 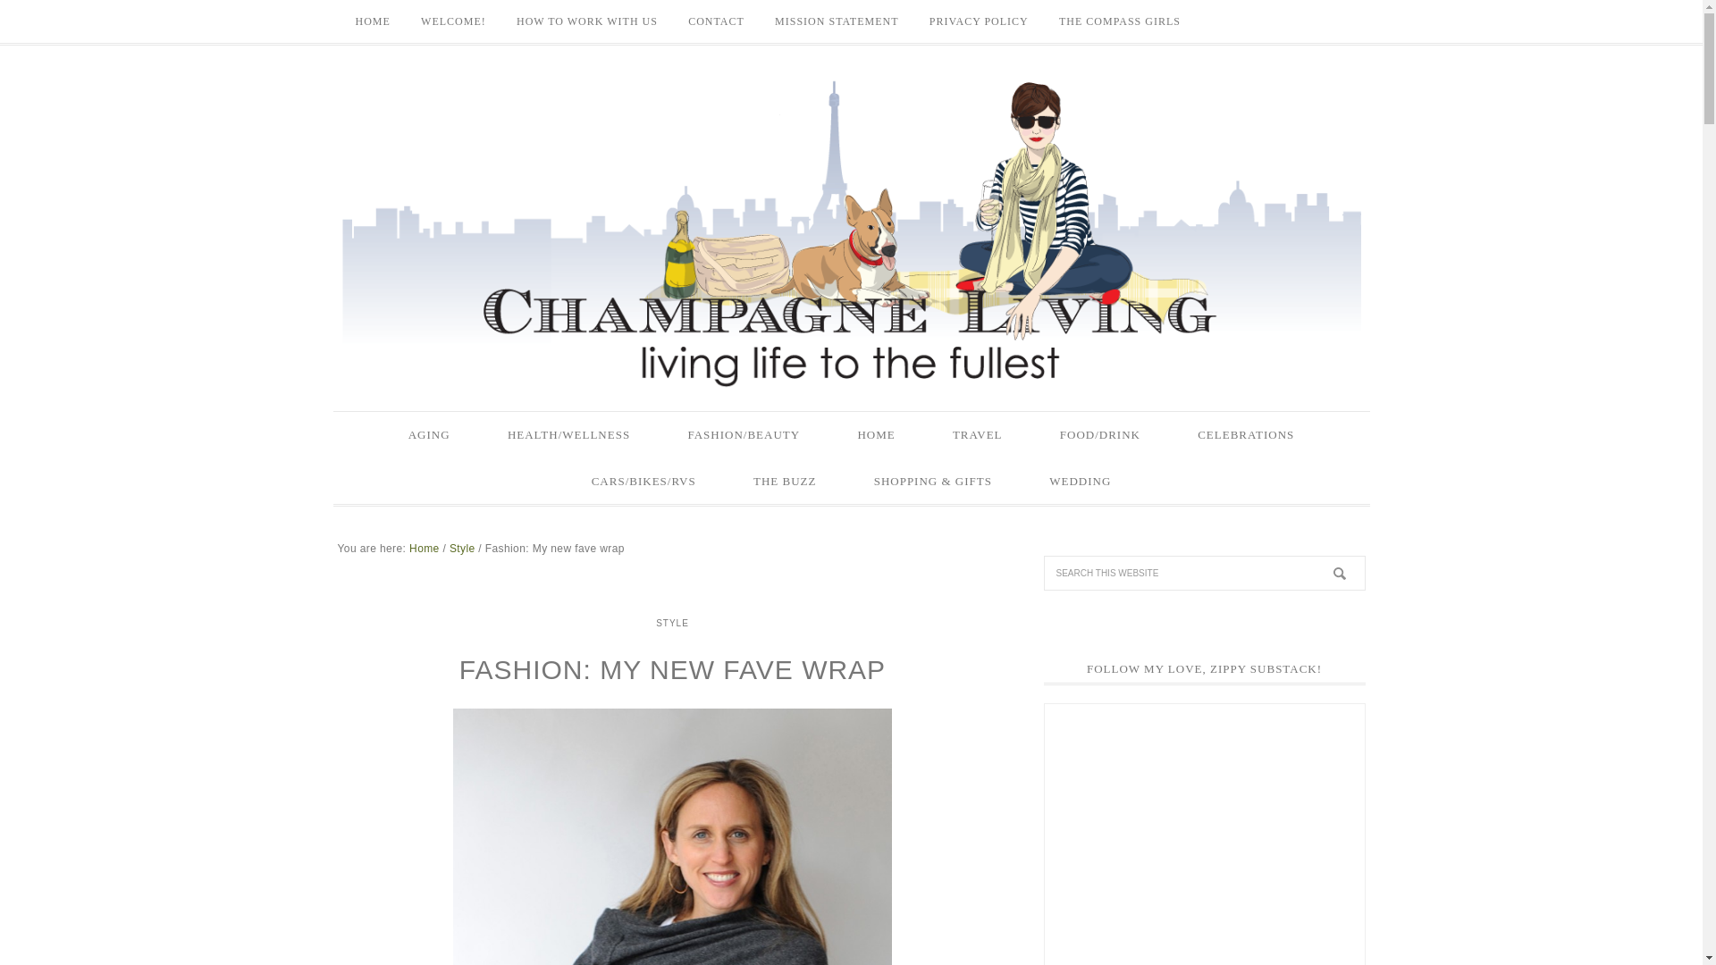 I want to click on Style, so click(x=462, y=549).